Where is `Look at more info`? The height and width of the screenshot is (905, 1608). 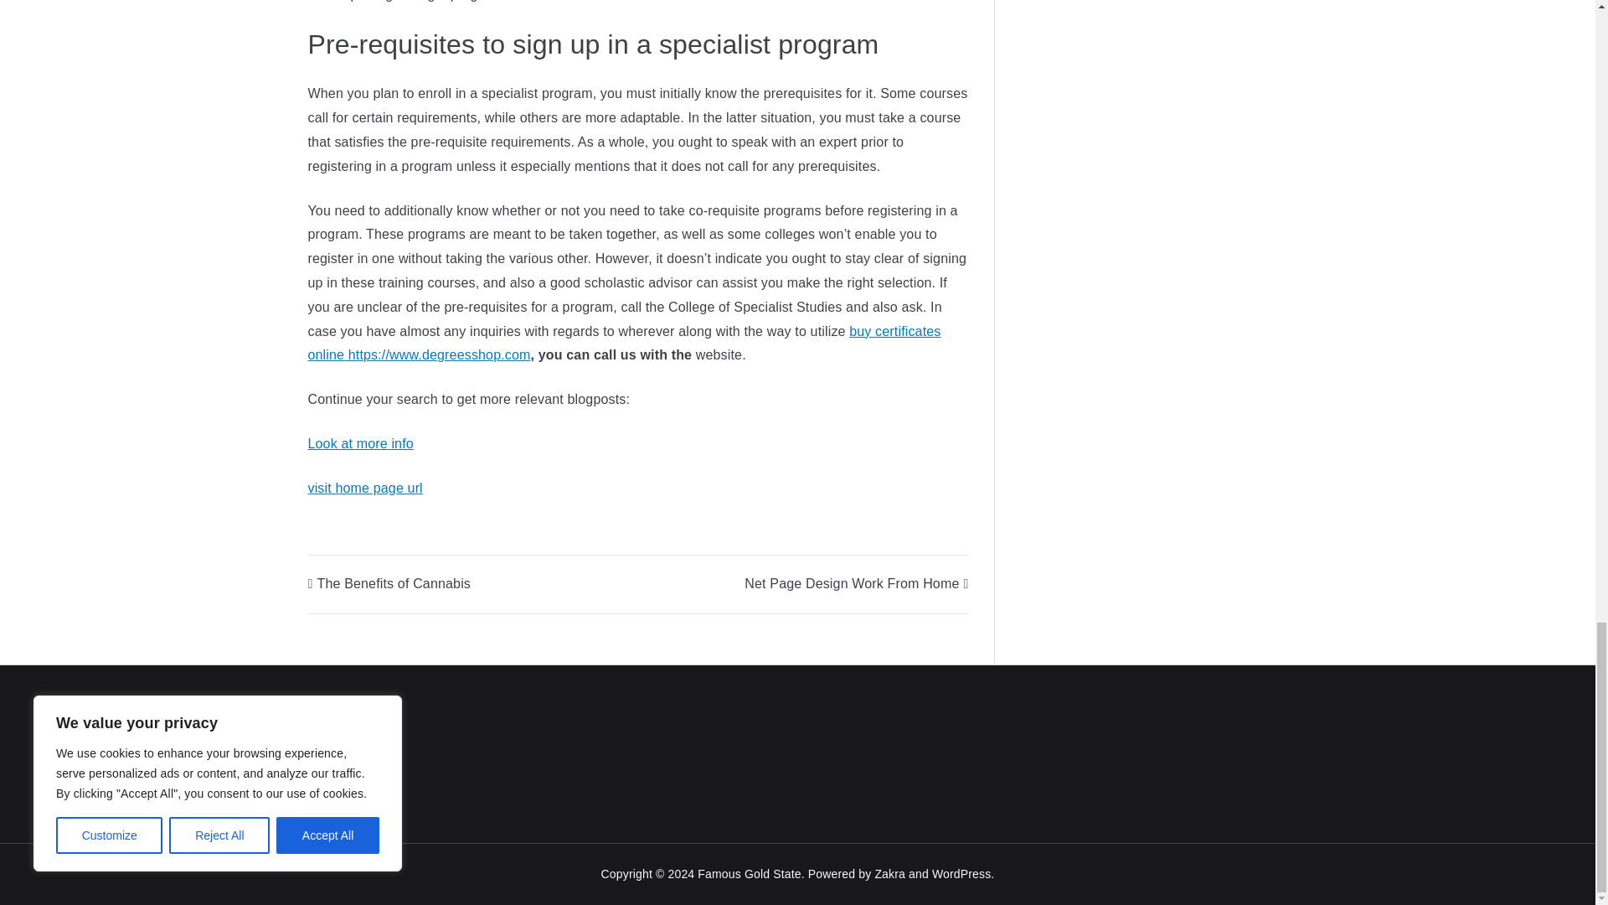 Look at more info is located at coordinates (360, 442).